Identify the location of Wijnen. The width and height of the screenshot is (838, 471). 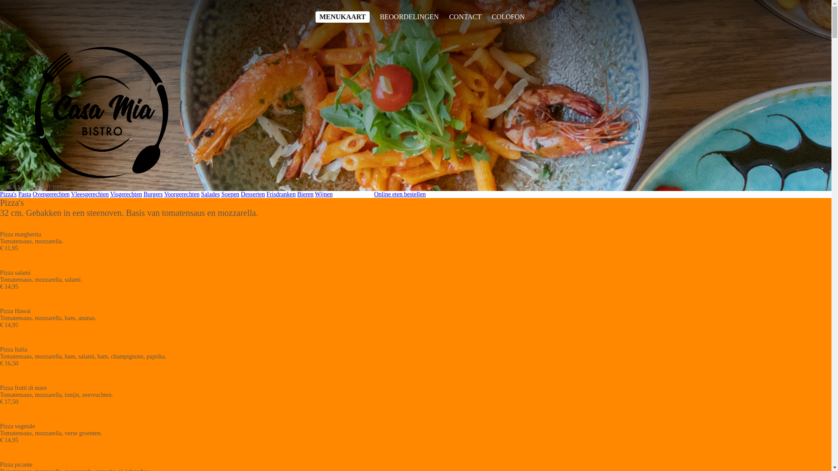
(324, 195).